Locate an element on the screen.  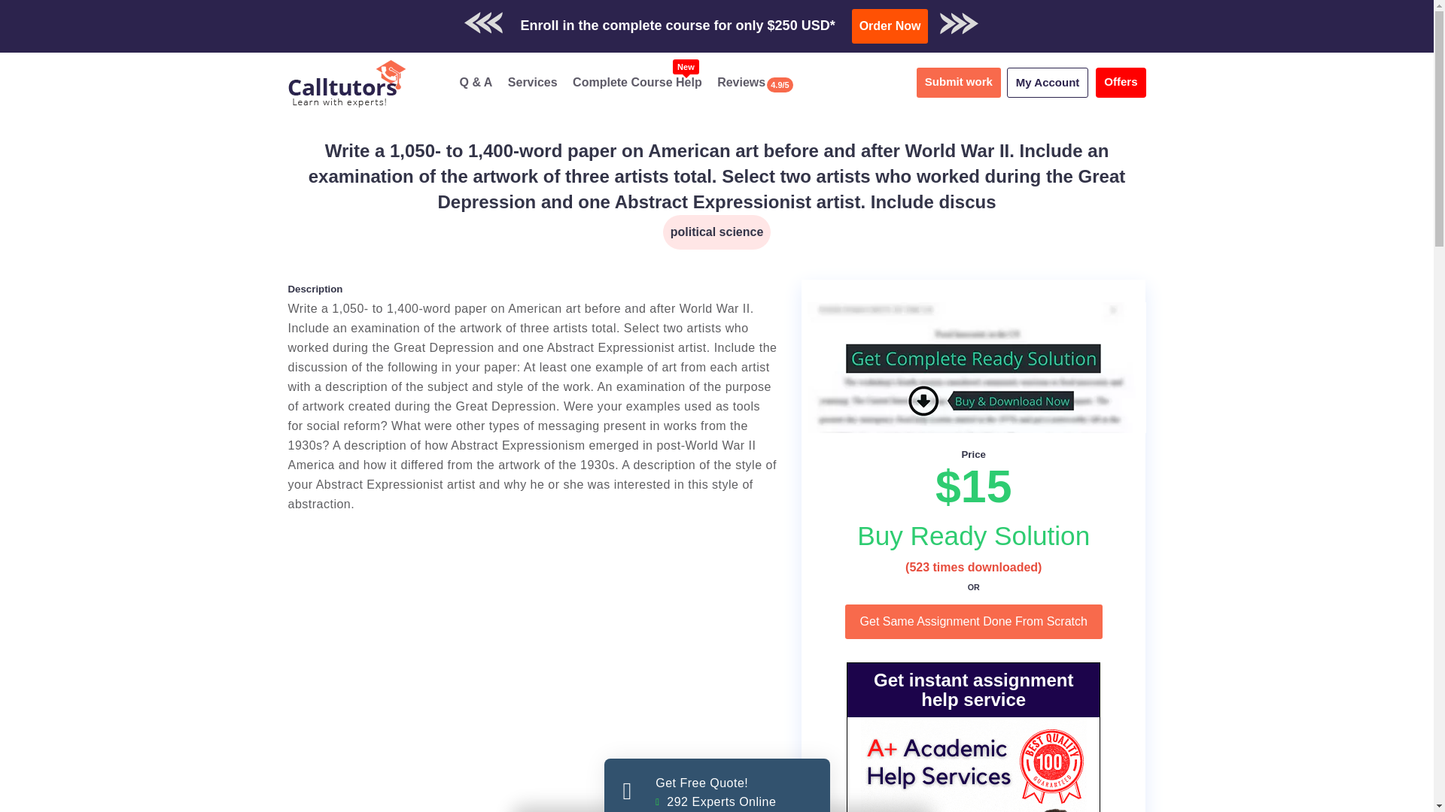
Get Same Assignment Done From Scratch is located at coordinates (1120, 82).